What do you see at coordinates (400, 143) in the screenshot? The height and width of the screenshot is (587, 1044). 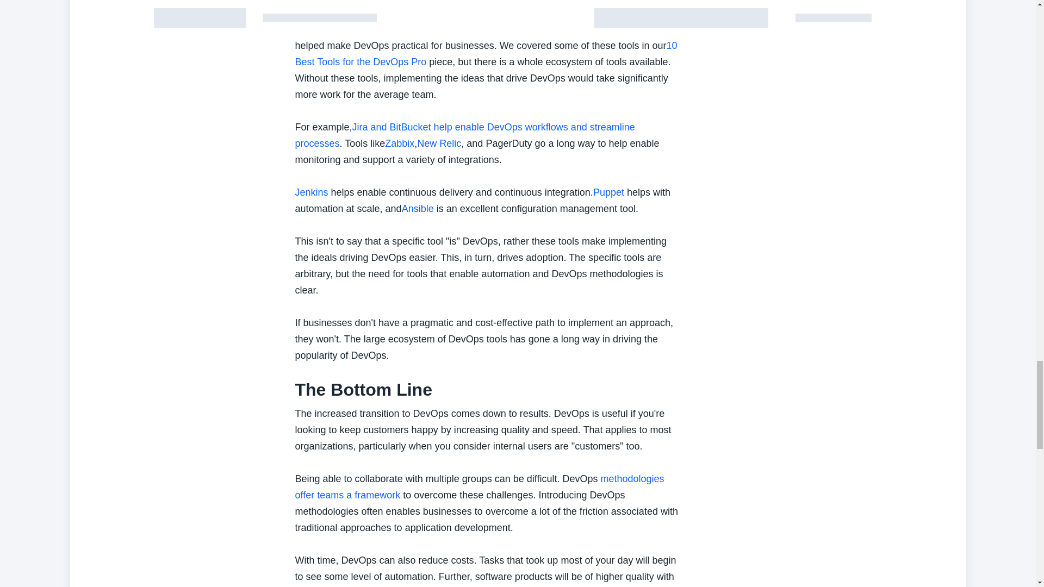 I see `Zabbix` at bounding box center [400, 143].